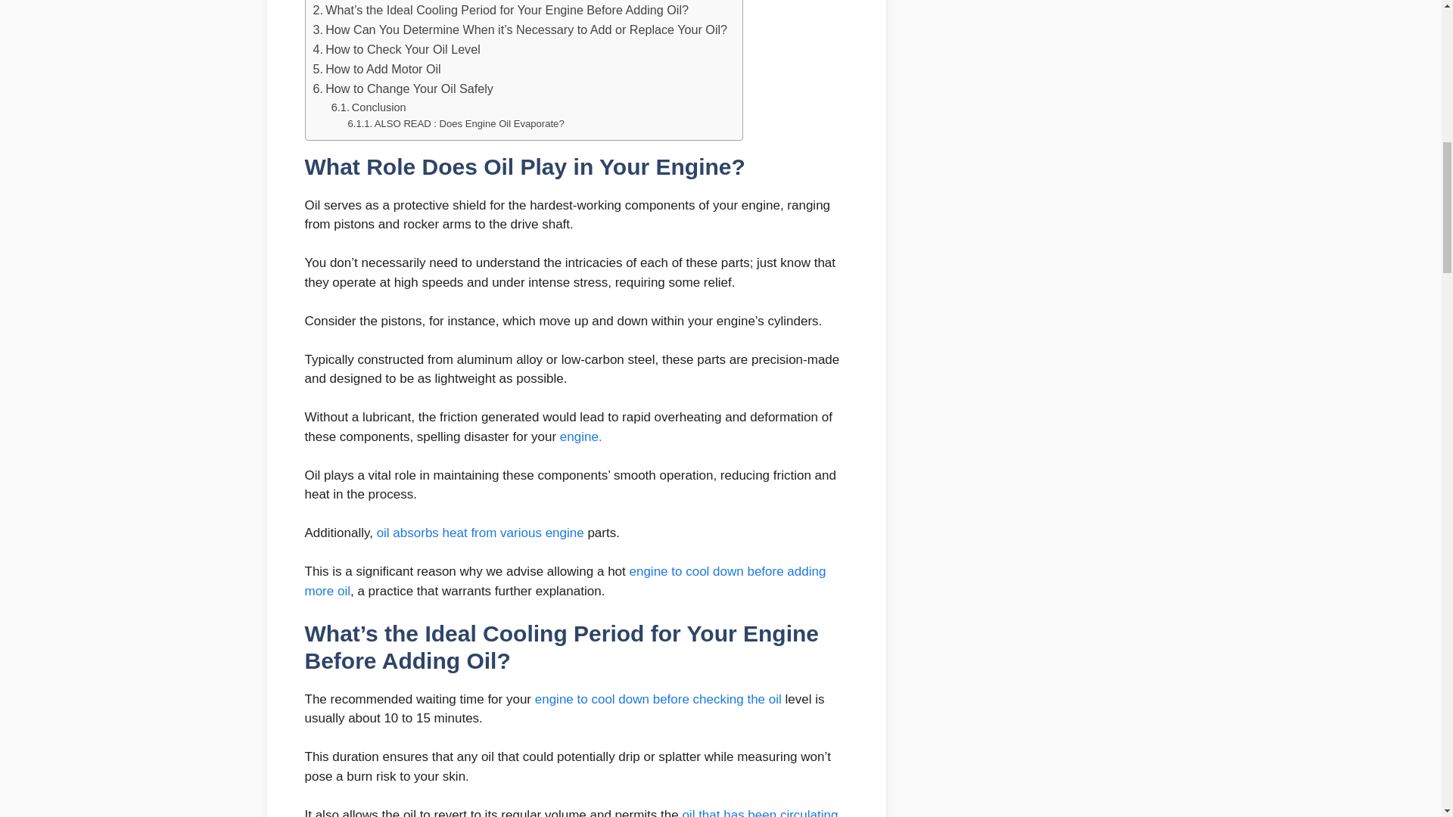 This screenshot has width=1453, height=817. What do you see at coordinates (397, 49) in the screenshot?
I see `How to Check Your Oil Level` at bounding box center [397, 49].